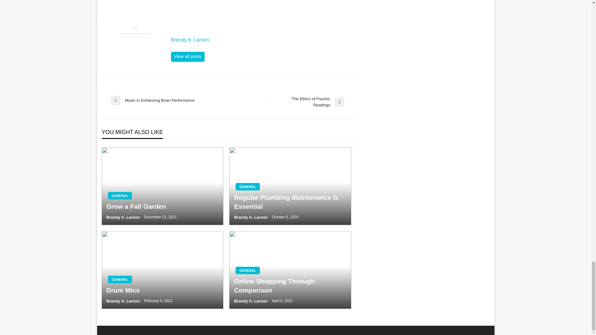  What do you see at coordinates (187, 56) in the screenshot?
I see `GENERAL` at bounding box center [187, 56].